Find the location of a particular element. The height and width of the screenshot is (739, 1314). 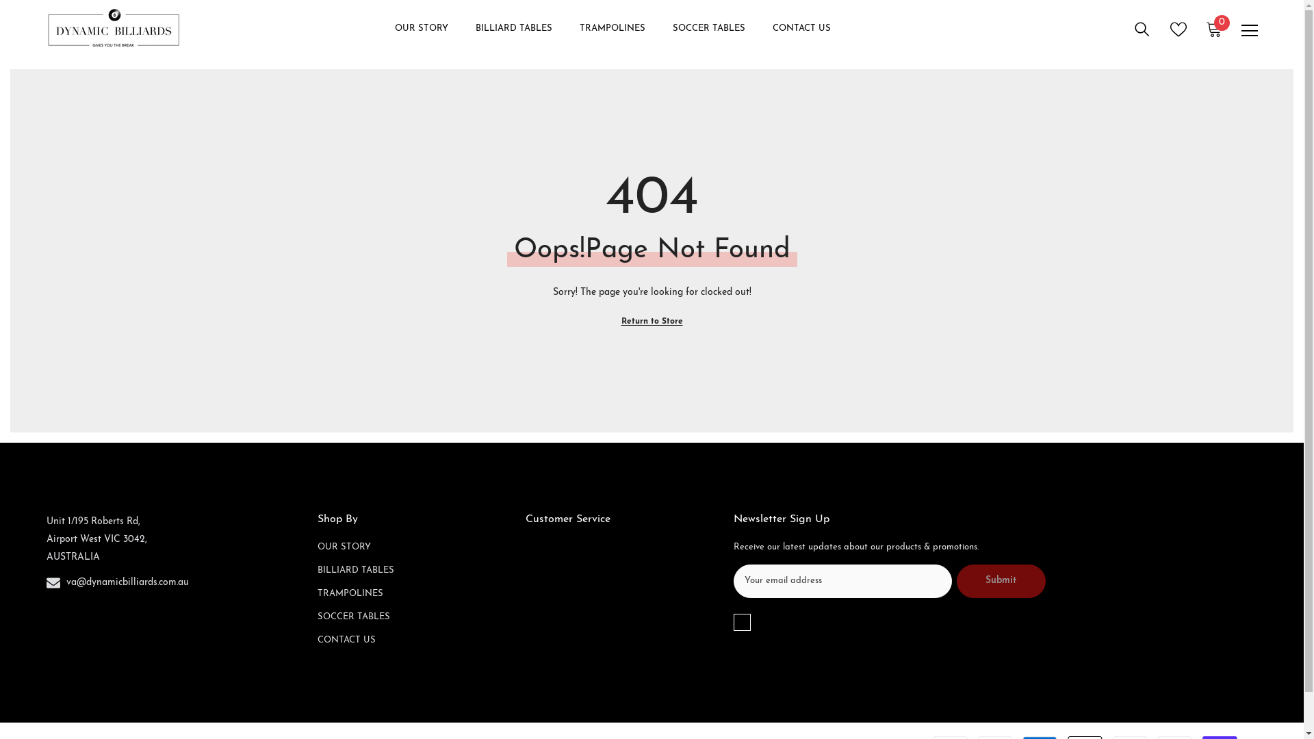

TRAMPOLINES is located at coordinates (612, 38).